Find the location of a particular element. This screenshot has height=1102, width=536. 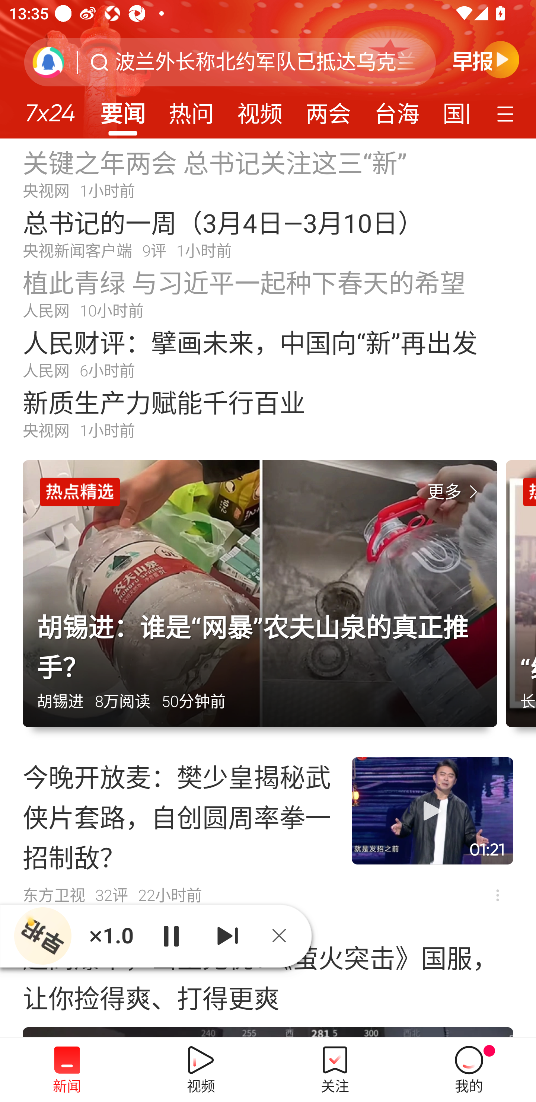

波兰外长称北约军队已抵达乌克兰 is located at coordinates (266, 62).